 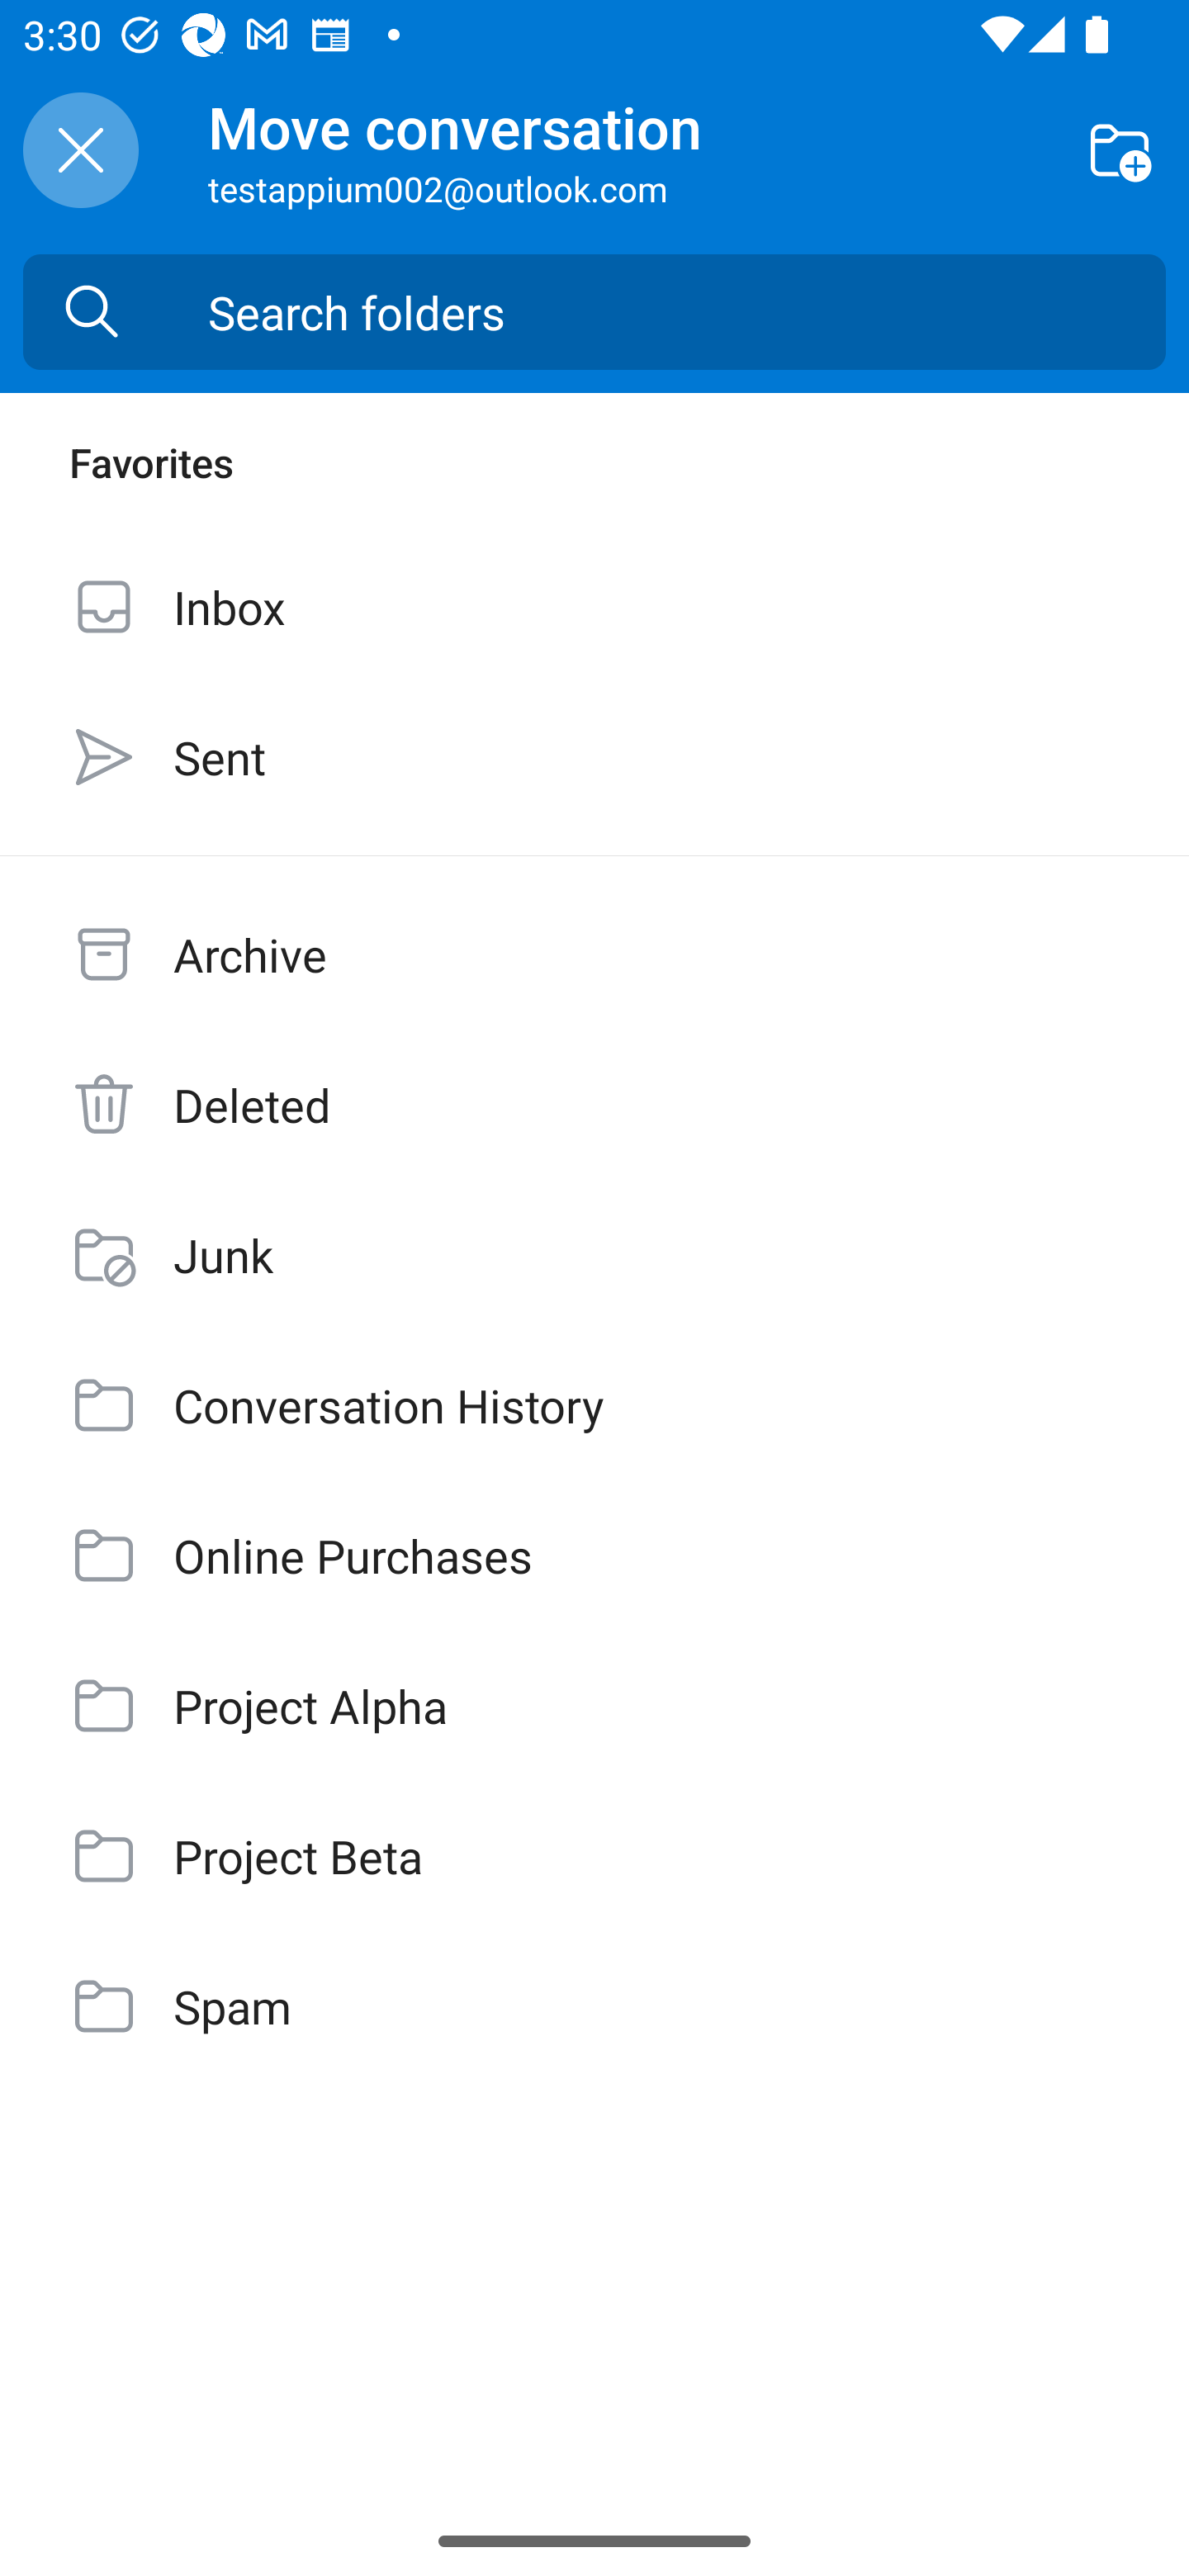 What do you see at coordinates (594, 1856) in the screenshot?
I see `Project Beta` at bounding box center [594, 1856].